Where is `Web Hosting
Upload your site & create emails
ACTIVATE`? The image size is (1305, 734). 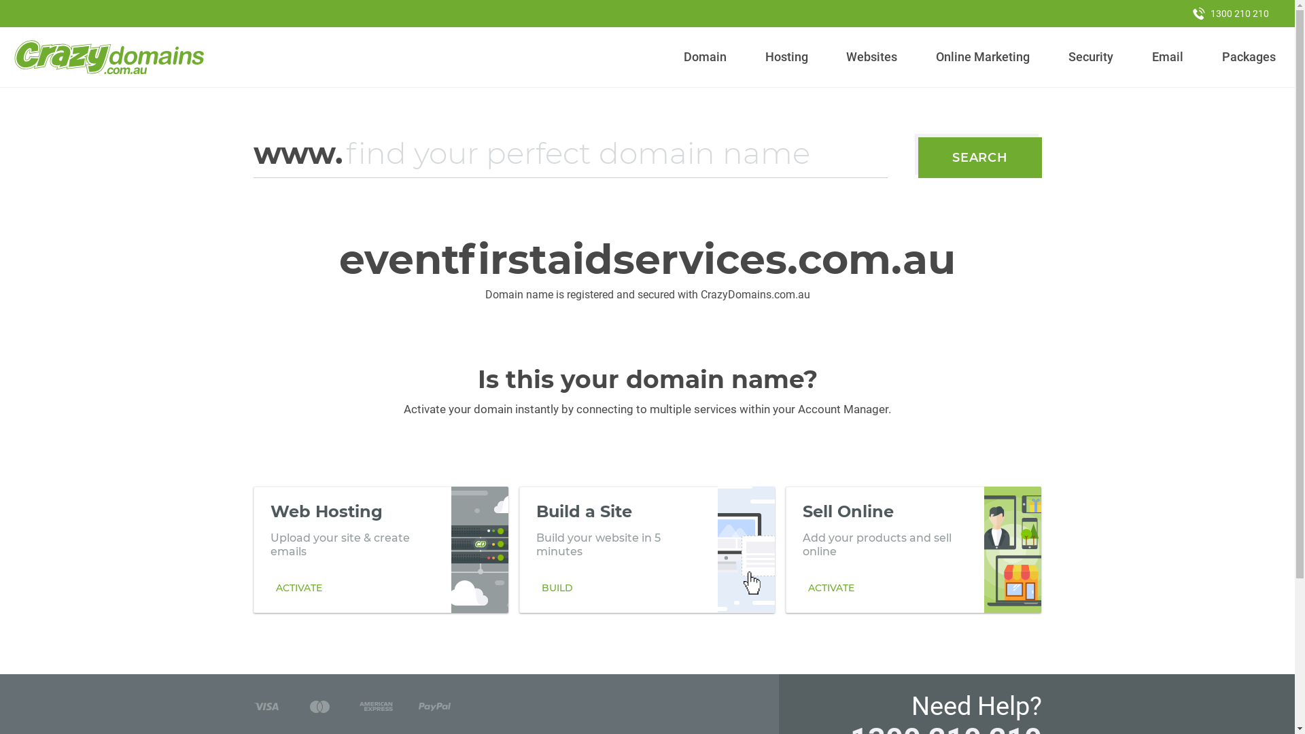 Web Hosting
Upload your site & create emails
ACTIVATE is located at coordinates (381, 550).